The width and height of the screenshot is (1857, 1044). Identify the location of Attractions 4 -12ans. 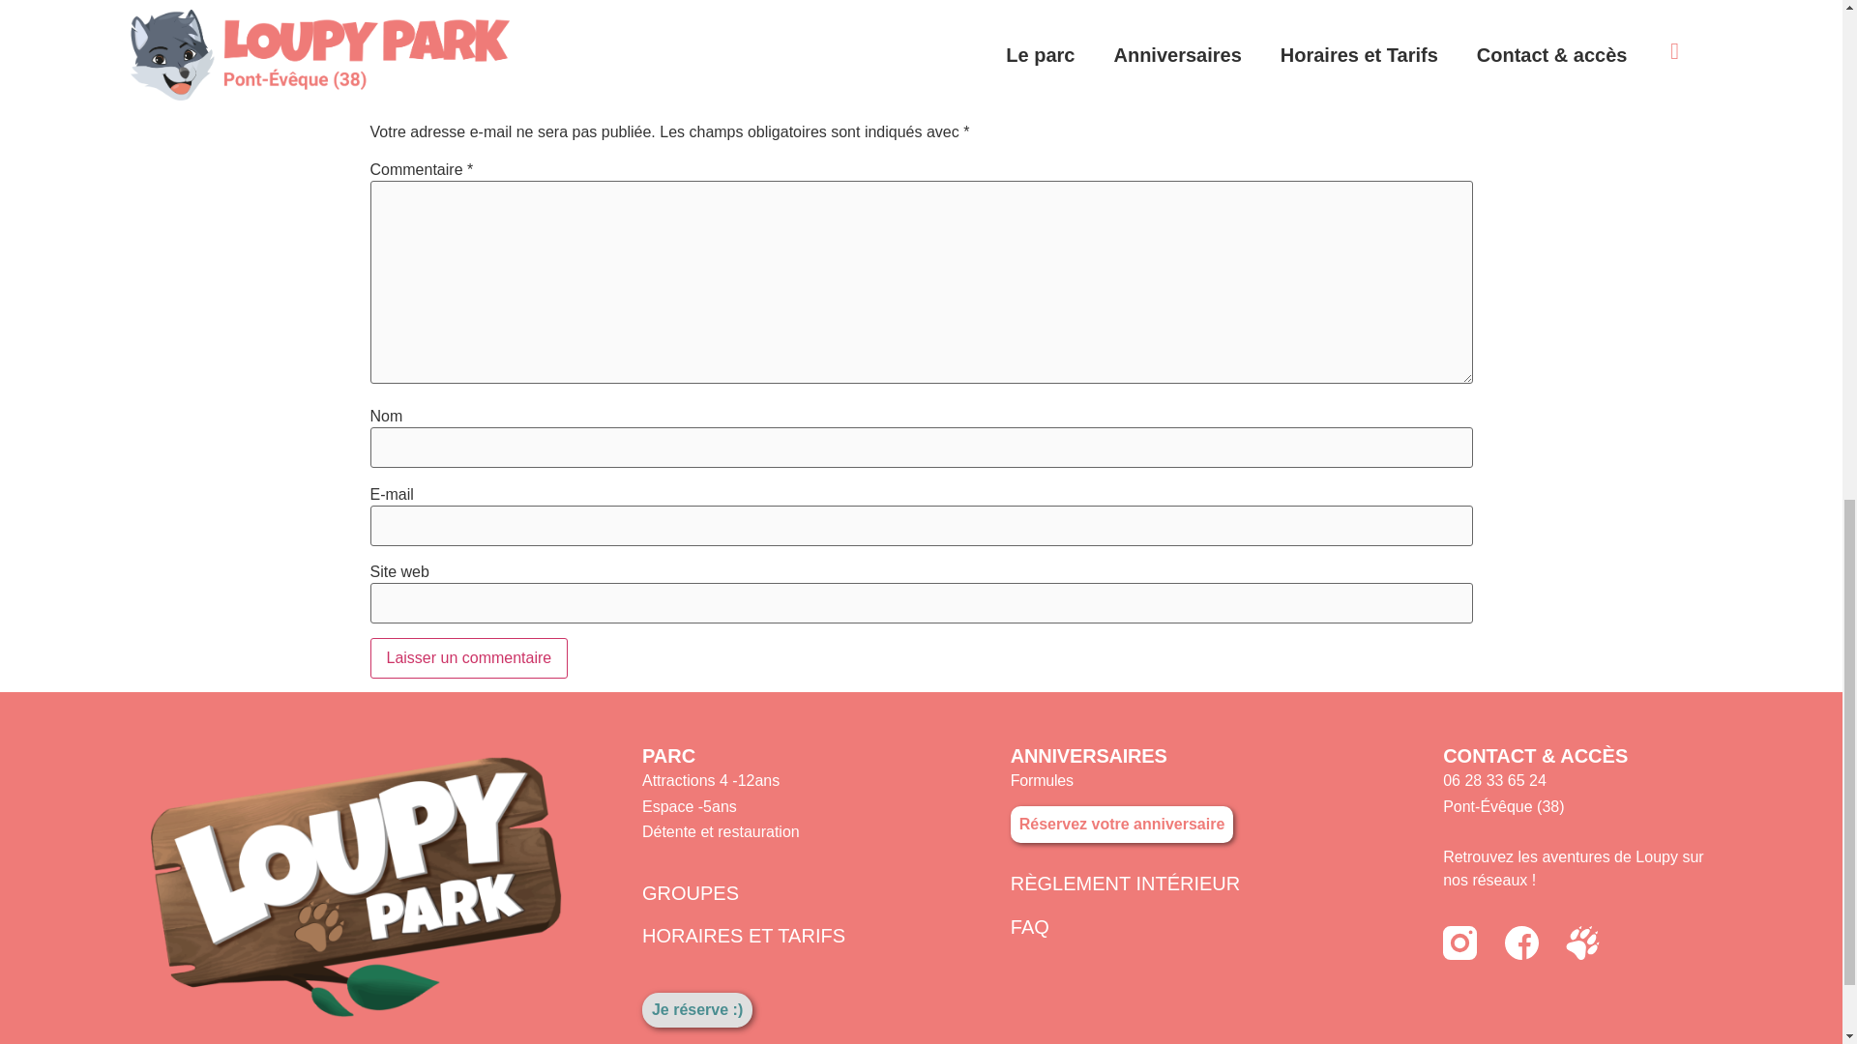
(711, 781).